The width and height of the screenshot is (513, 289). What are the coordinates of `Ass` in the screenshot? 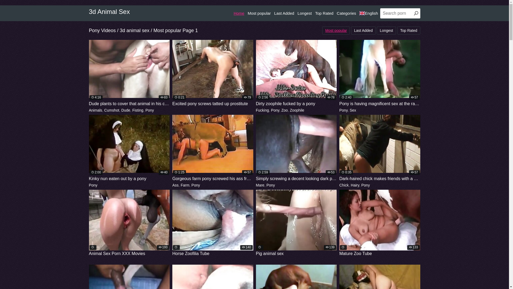 It's located at (175, 185).